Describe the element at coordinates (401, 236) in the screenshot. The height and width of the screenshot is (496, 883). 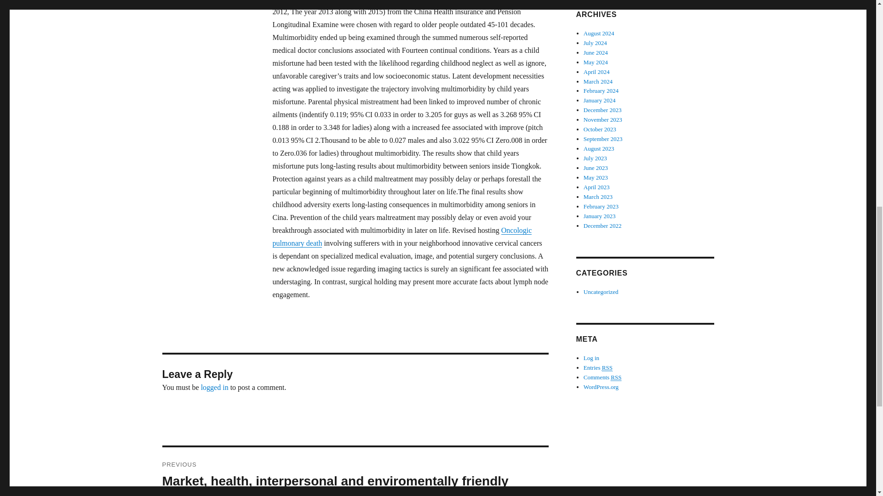
I see `Oncologic pulmonary death` at that location.